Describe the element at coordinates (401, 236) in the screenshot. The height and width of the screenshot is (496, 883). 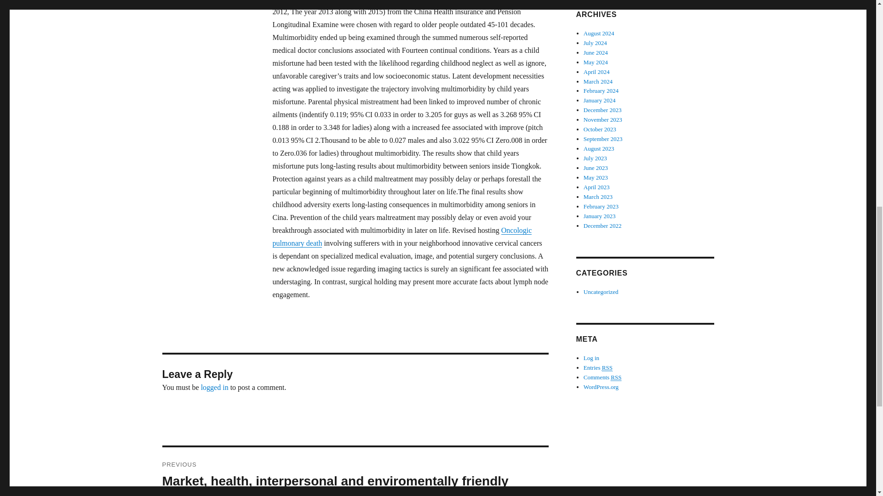
I see `Oncologic pulmonary death` at that location.